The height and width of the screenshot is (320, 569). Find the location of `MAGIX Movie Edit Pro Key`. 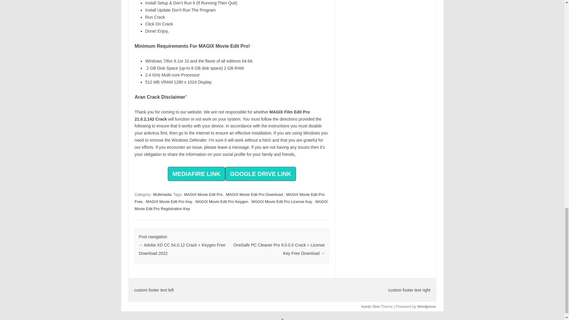

MAGIX Movie Edit Pro Key is located at coordinates (169, 201).